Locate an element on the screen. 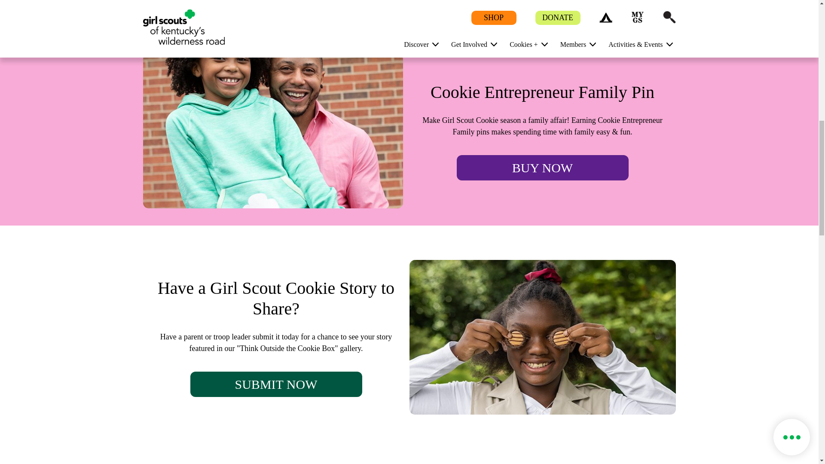 This screenshot has width=825, height=464. Submit Now is located at coordinates (276, 384).